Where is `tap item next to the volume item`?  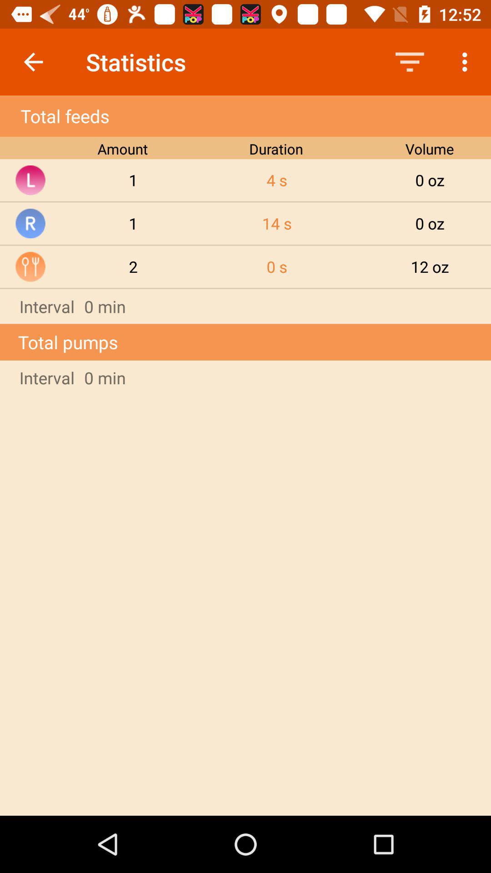
tap item next to the volume item is located at coordinates (277, 180).